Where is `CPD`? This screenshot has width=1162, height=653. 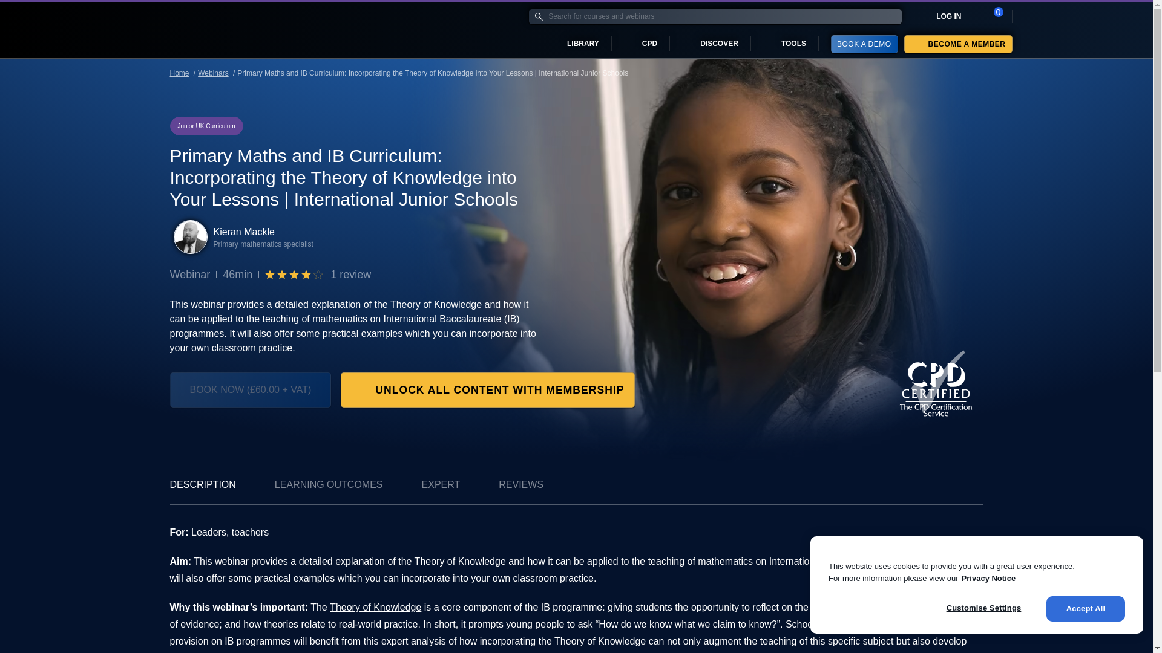 CPD is located at coordinates (641, 44).